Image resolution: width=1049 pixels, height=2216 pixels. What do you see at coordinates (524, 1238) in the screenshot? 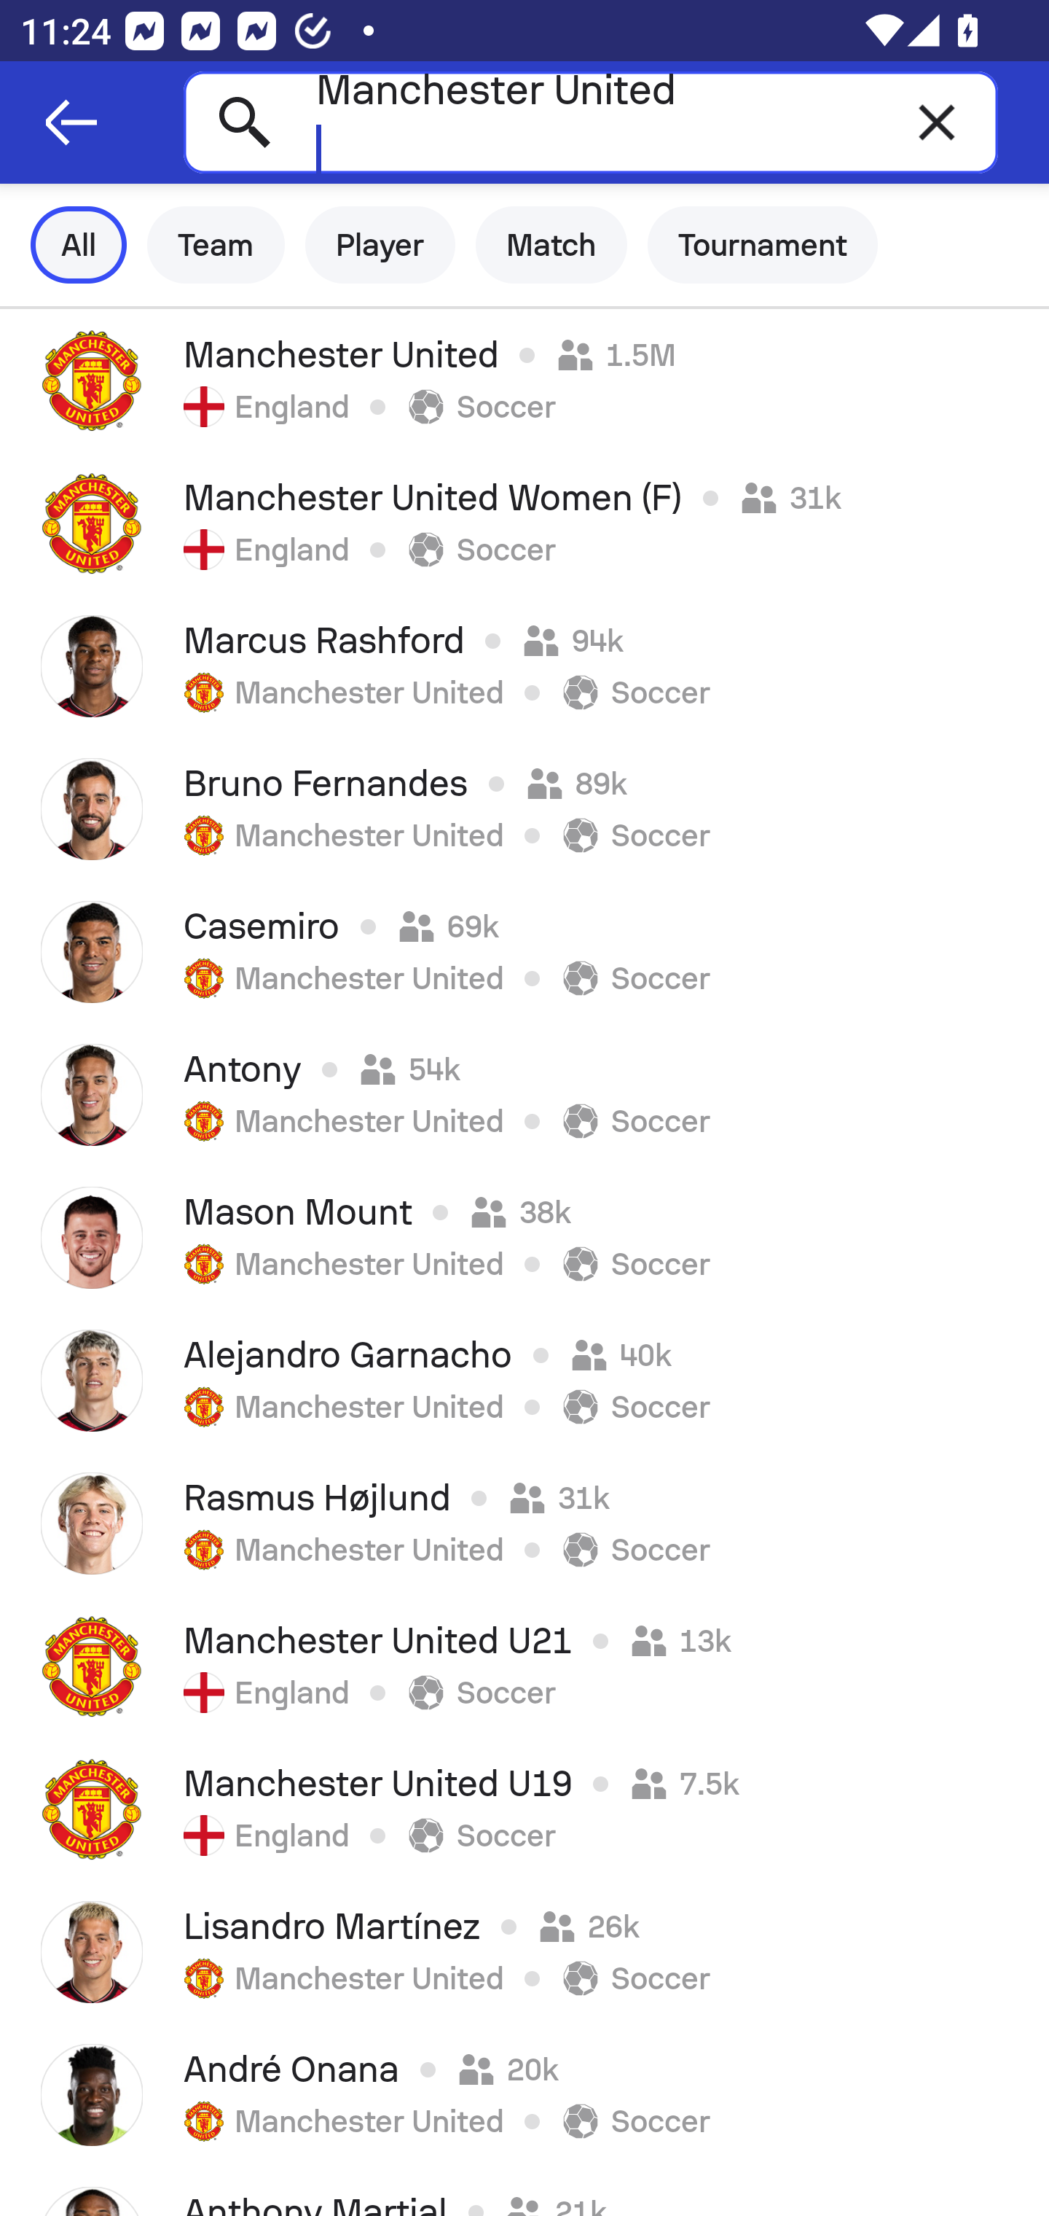
I see `Mason Mount 38k Manchester United Soccer` at bounding box center [524, 1238].